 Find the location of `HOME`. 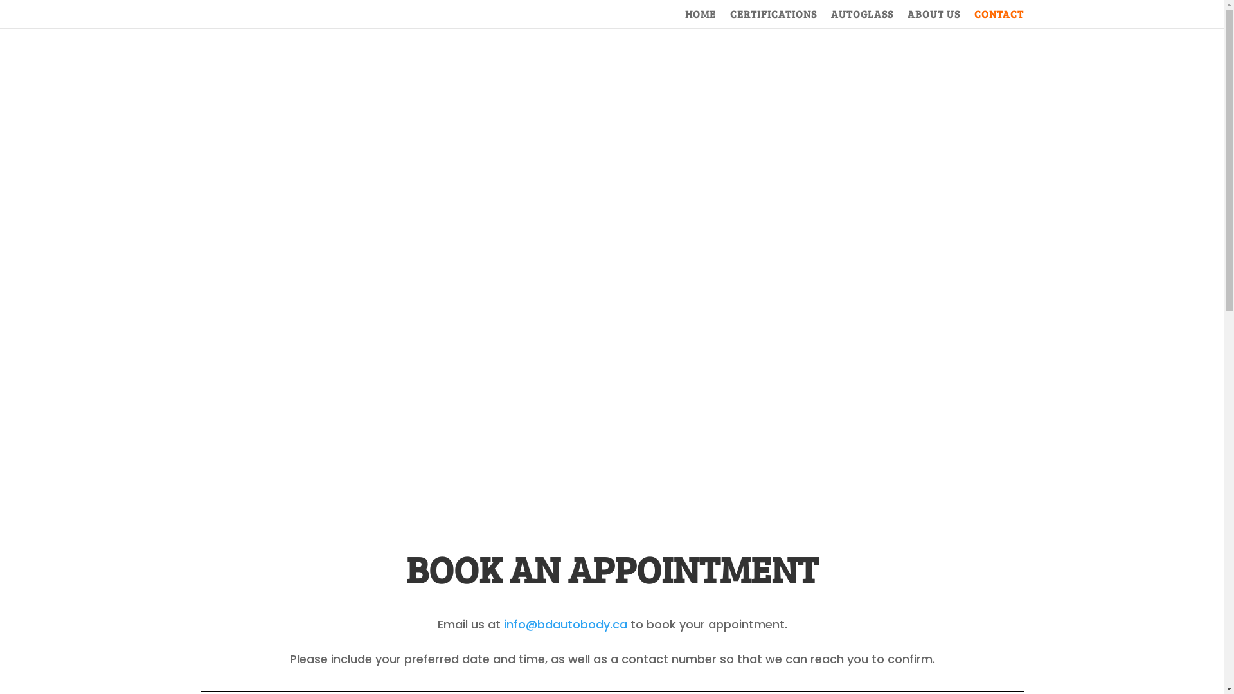

HOME is located at coordinates (701, 19).